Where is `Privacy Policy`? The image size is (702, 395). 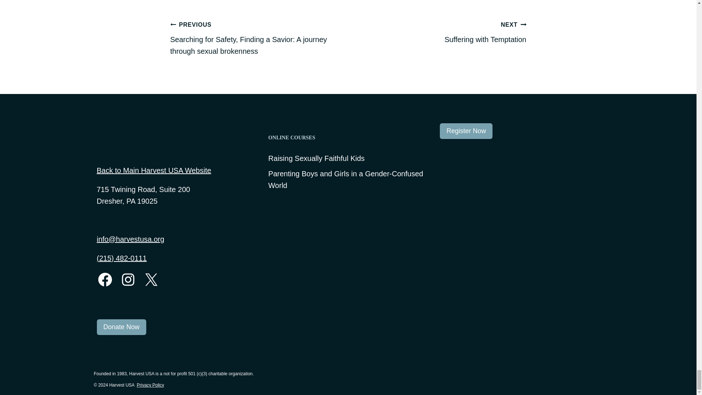
Privacy Policy is located at coordinates (154, 170).